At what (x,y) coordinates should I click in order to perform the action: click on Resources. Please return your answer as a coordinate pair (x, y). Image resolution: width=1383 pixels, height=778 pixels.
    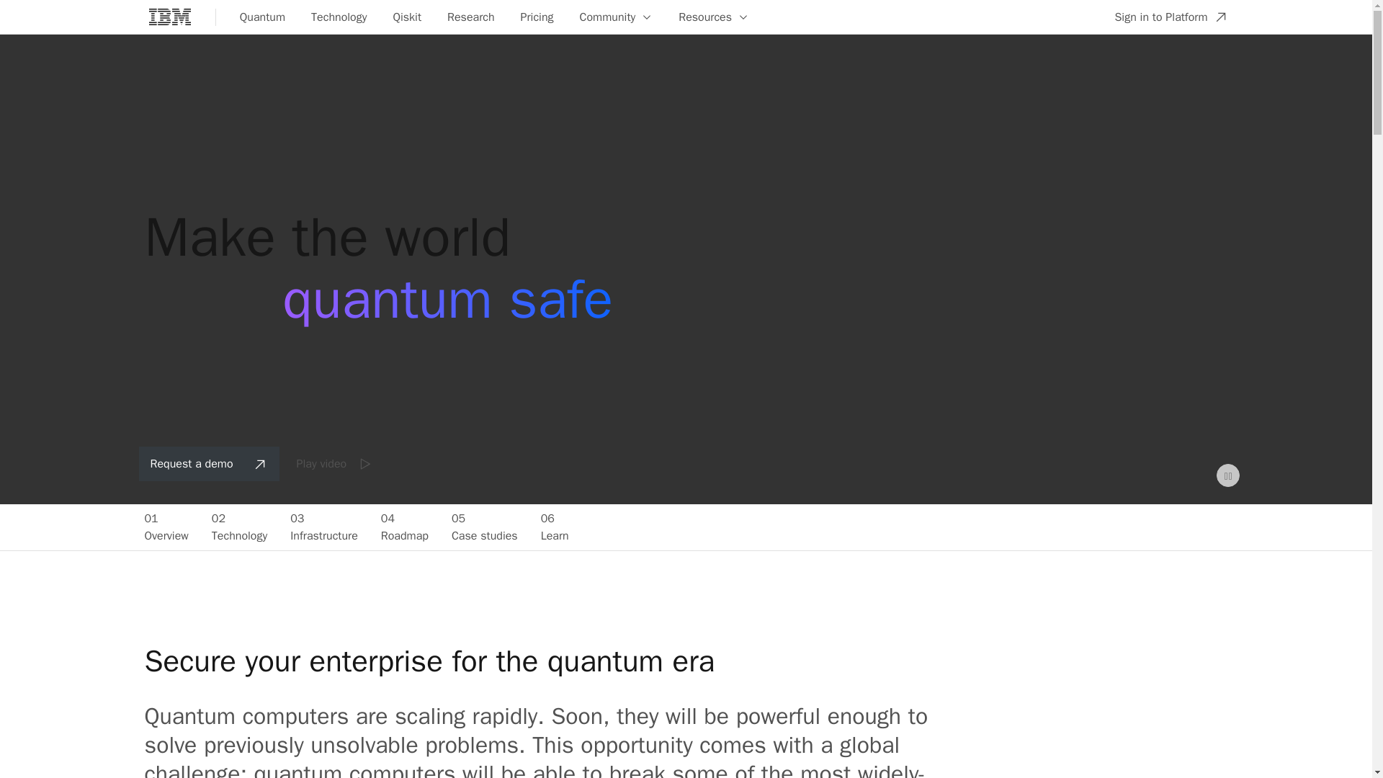
    Looking at the image, I should click on (339, 17).